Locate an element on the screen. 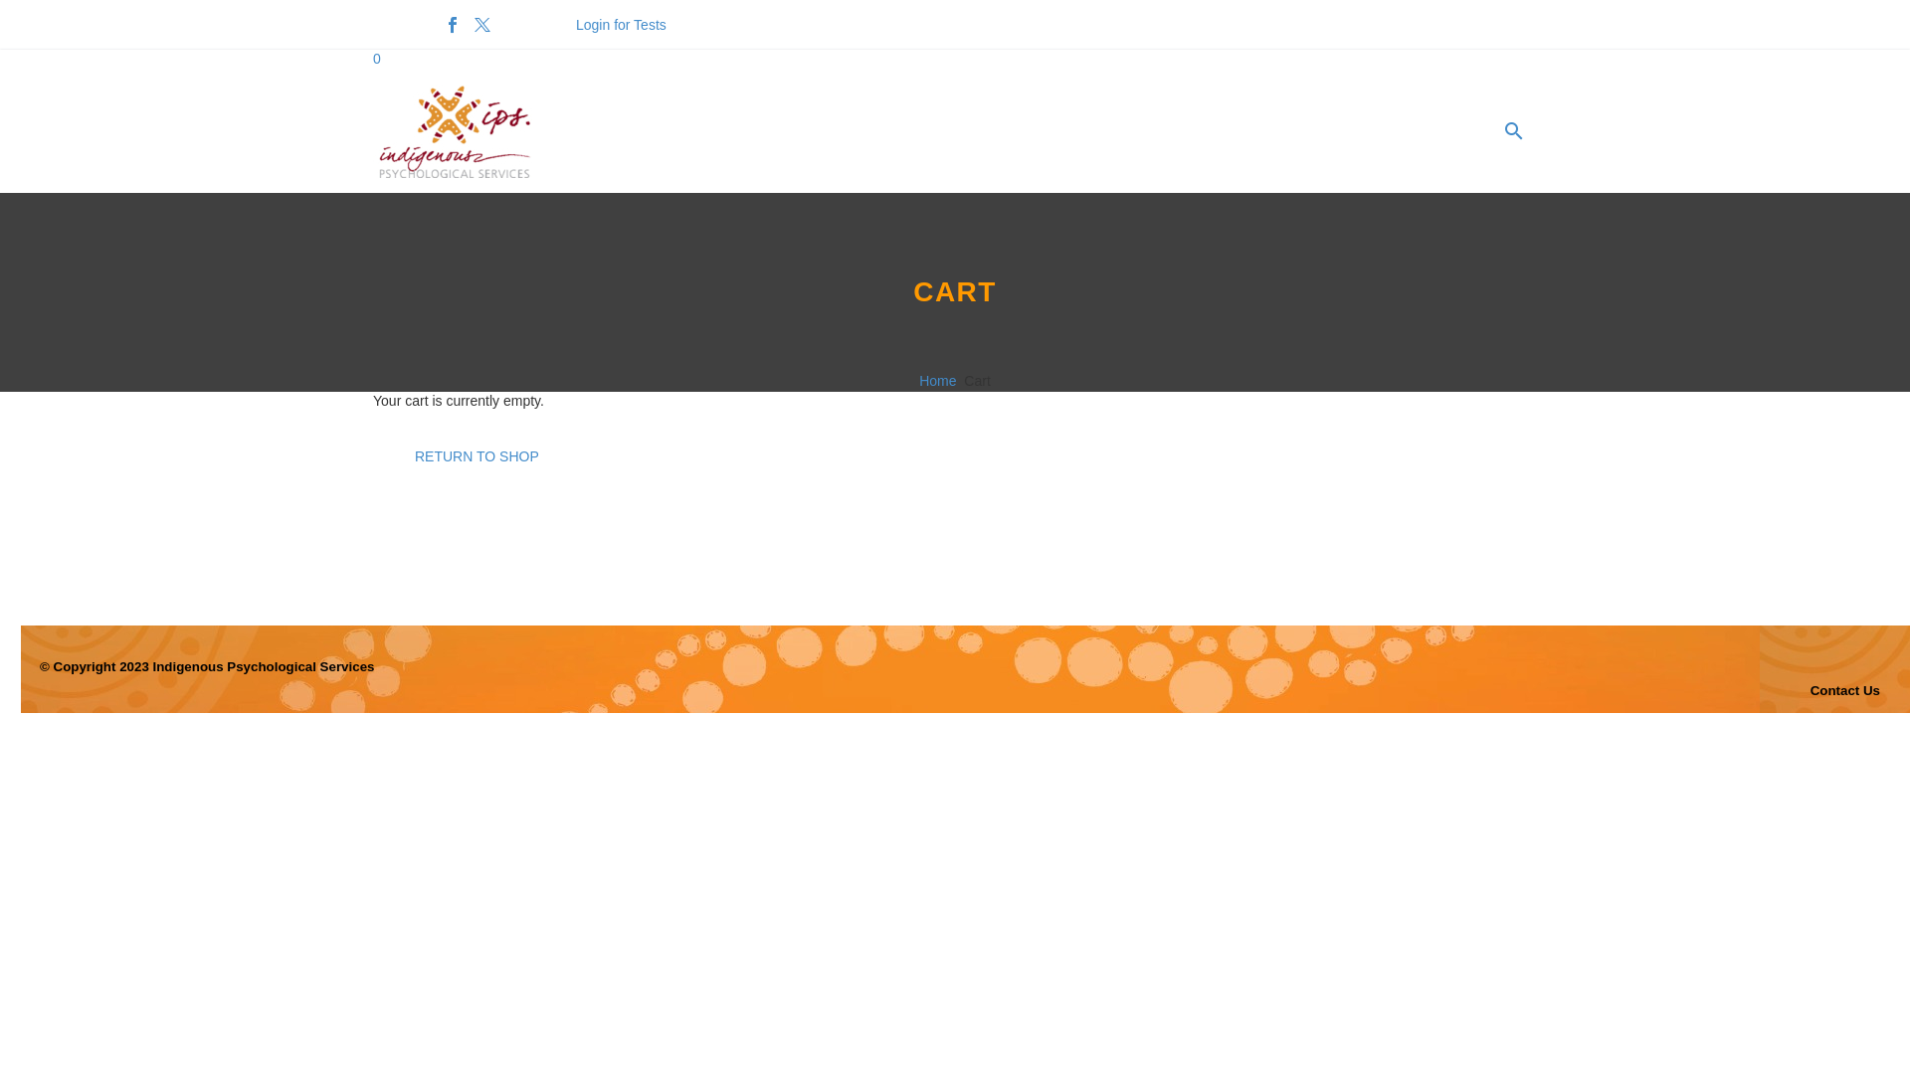 The width and height of the screenshot is (1910, 1074). Twitter is located at coordinates (482, 25).